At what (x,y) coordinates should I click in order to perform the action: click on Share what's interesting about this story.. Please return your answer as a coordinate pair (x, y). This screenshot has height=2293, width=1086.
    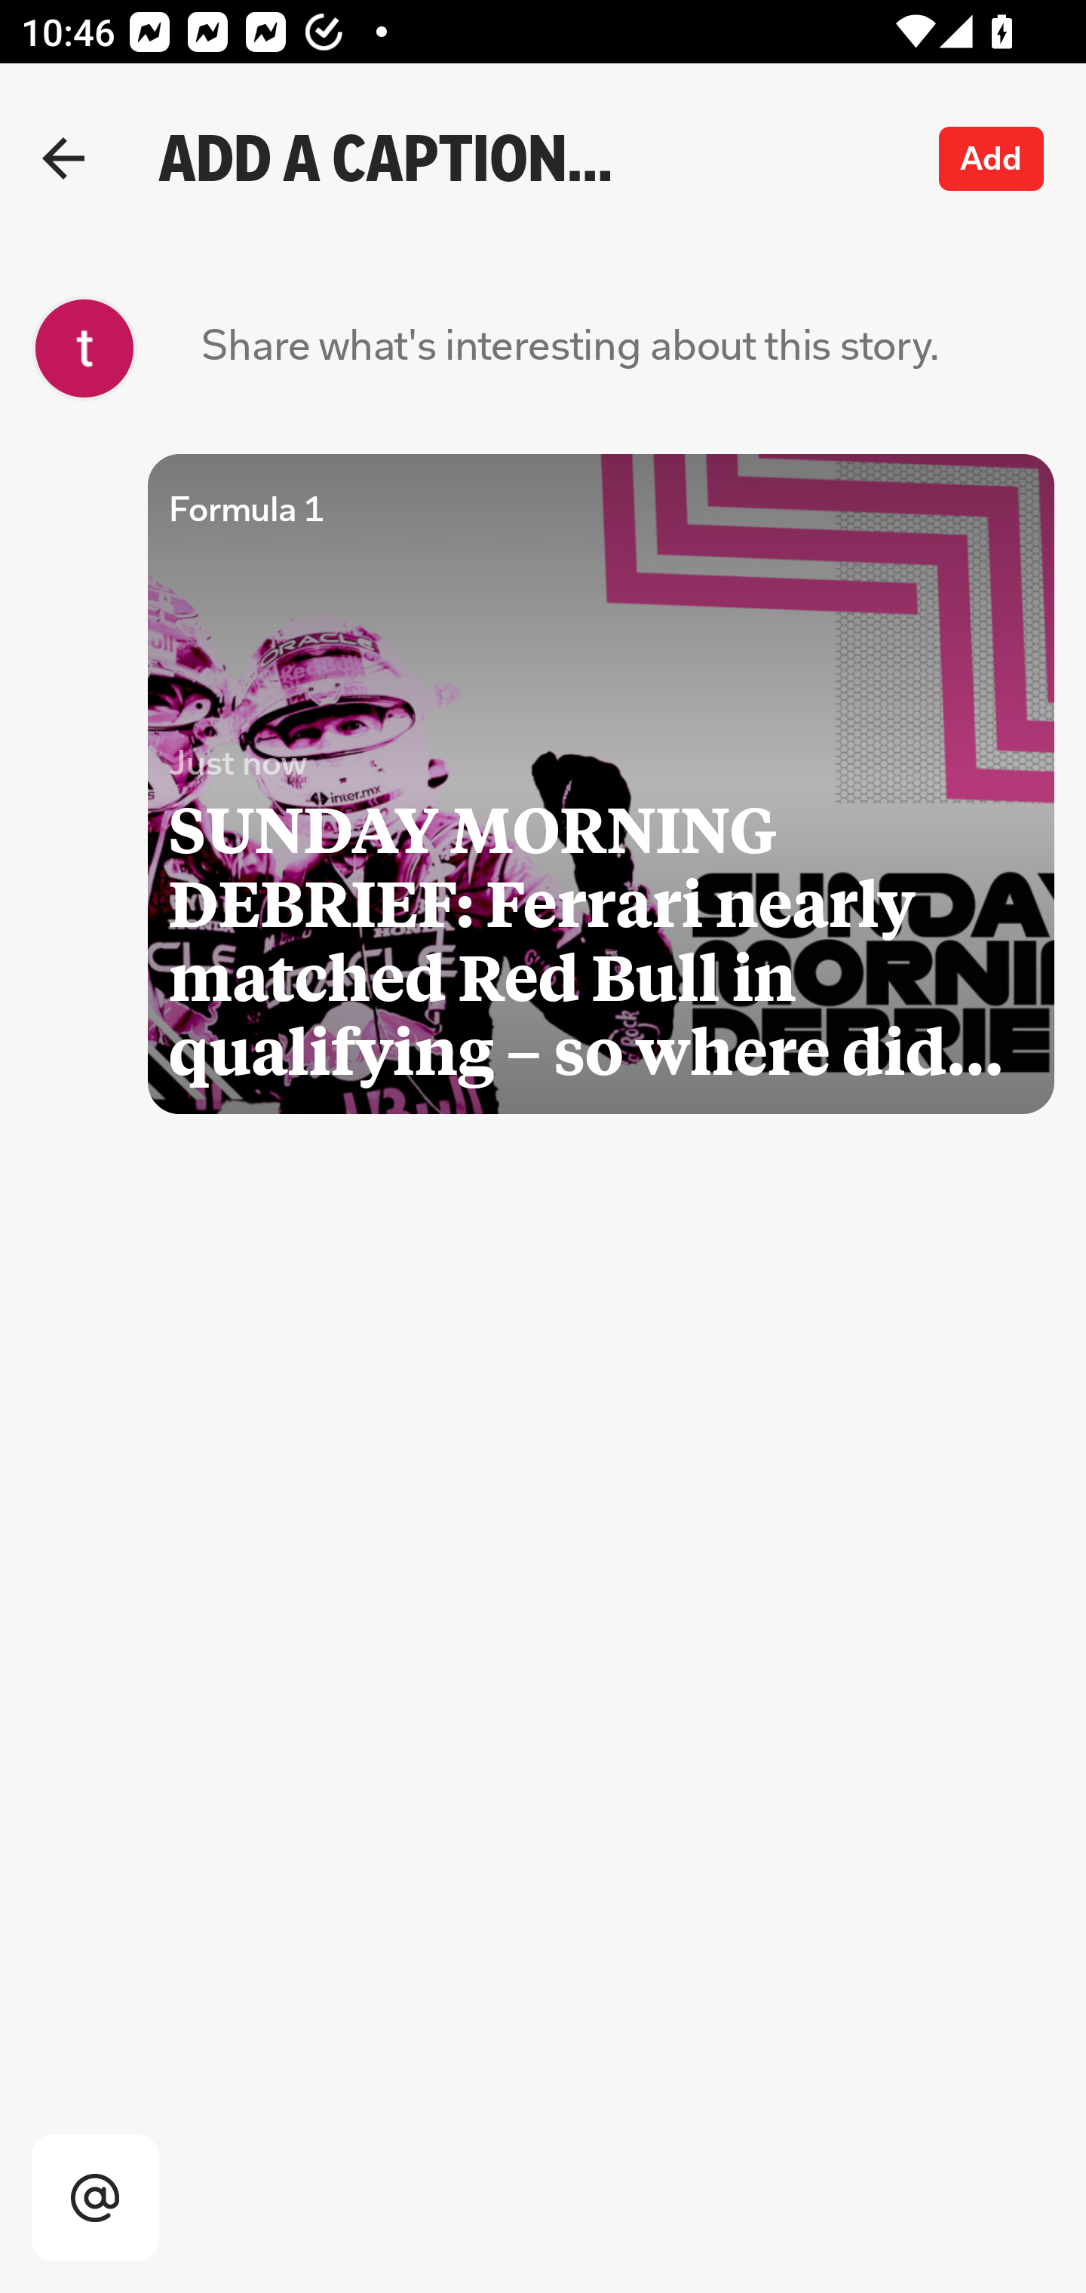
    Looking at the image, I should click on (570, 348).